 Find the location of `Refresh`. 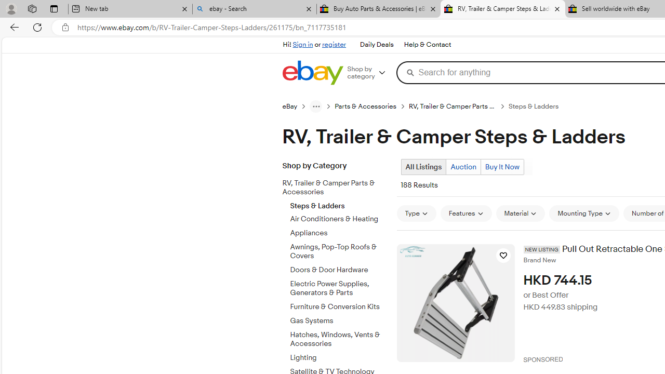

Refresh is located at coordinates (37, 27).